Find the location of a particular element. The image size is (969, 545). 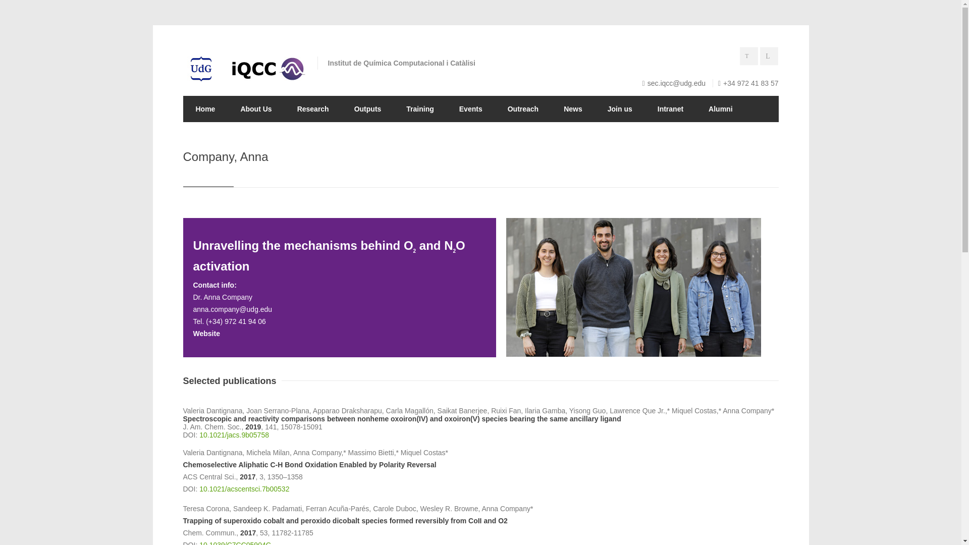

Twitter is located at coordinates (750, 58).